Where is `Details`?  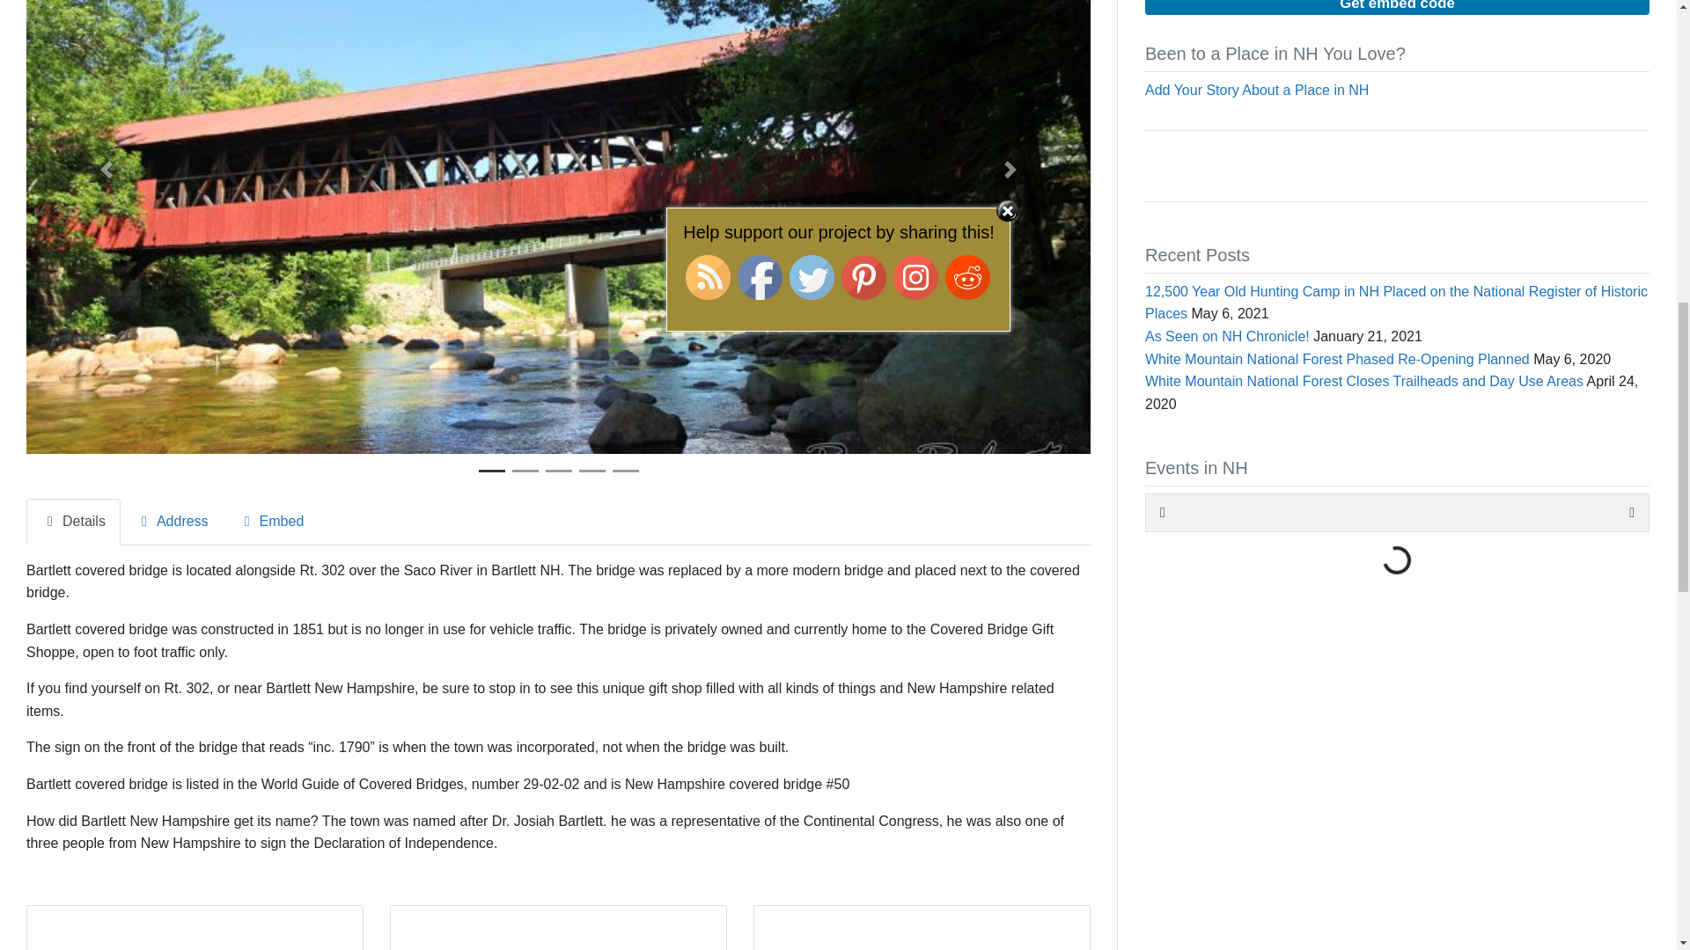
Details is located at coordinates (73, 522).